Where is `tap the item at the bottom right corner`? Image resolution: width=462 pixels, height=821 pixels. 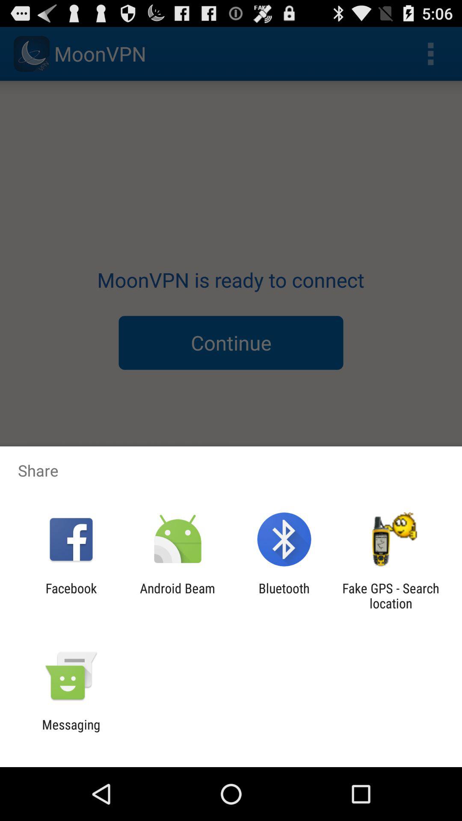
tap the item at the bottom right corner is located at coordinates (391, 596).